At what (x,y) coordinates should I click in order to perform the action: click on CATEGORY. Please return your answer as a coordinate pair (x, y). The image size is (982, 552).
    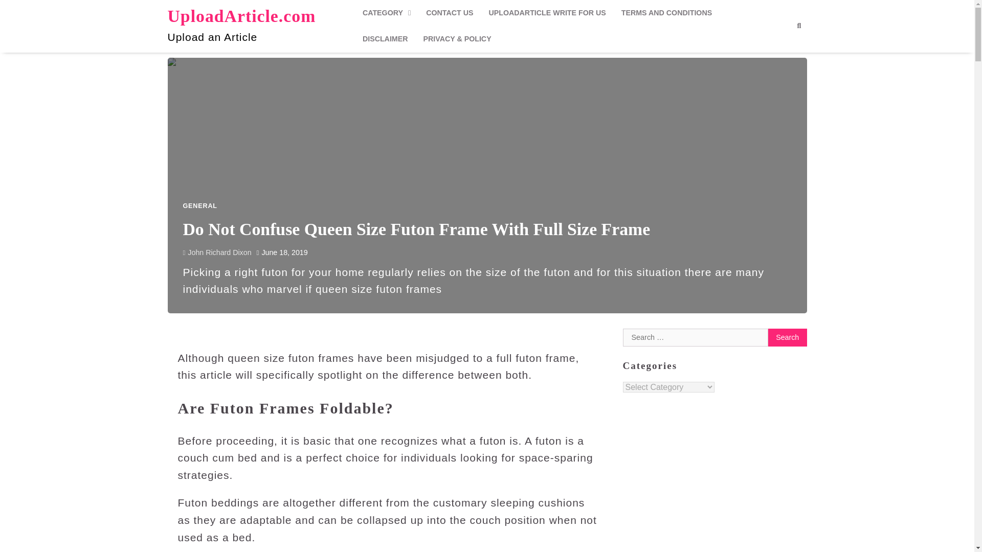
    Looking at the image, I should click on (386, 13).